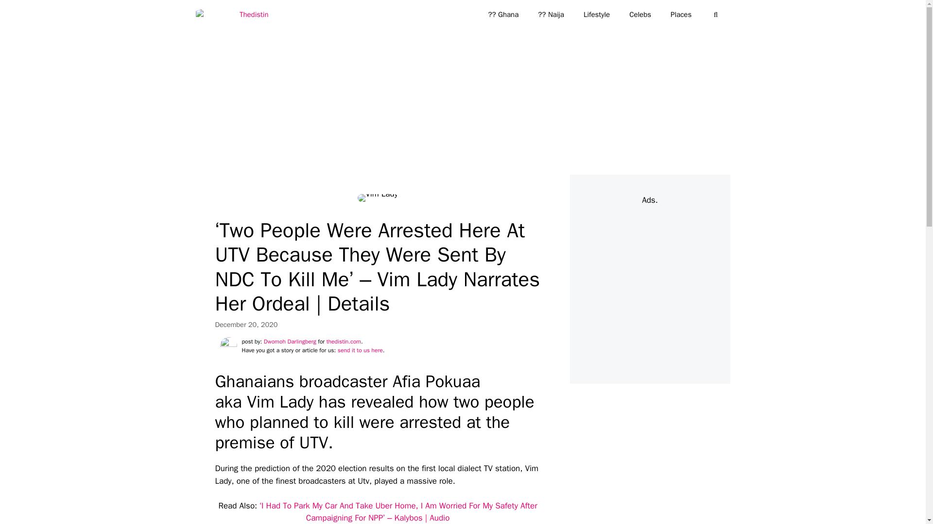  I want to click on send it to us here, so click(360, 350).